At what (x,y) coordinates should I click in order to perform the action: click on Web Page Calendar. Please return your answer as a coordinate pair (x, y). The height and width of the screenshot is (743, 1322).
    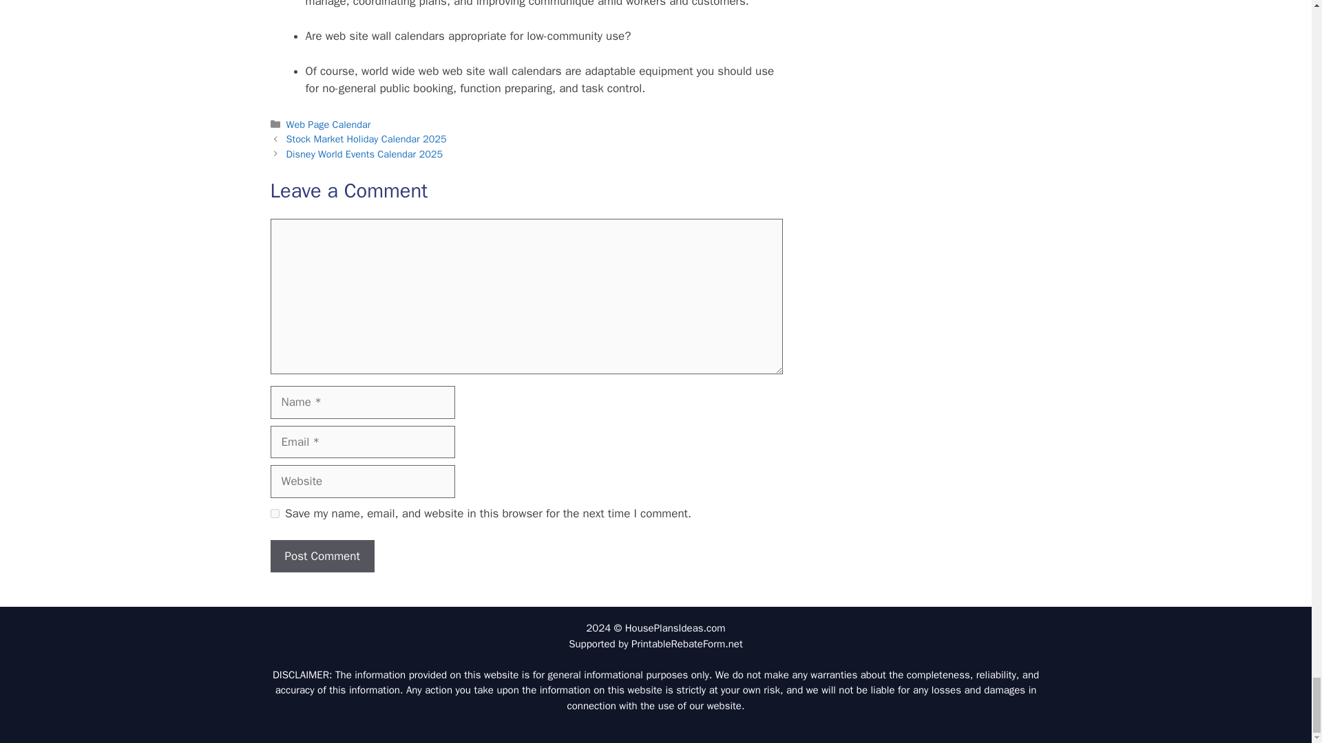
    Looking at the image, I should click on (329, 124).